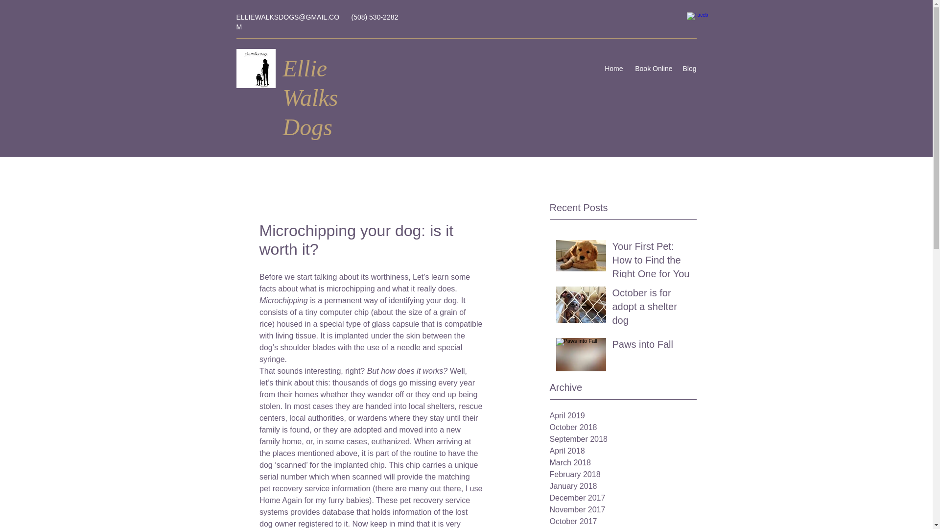 The width and height of the screenshot is (940, 529). What do you see at coordinates (623, 510) in the screenshot?
I see `November 2017` at bounding box center [623, 510].